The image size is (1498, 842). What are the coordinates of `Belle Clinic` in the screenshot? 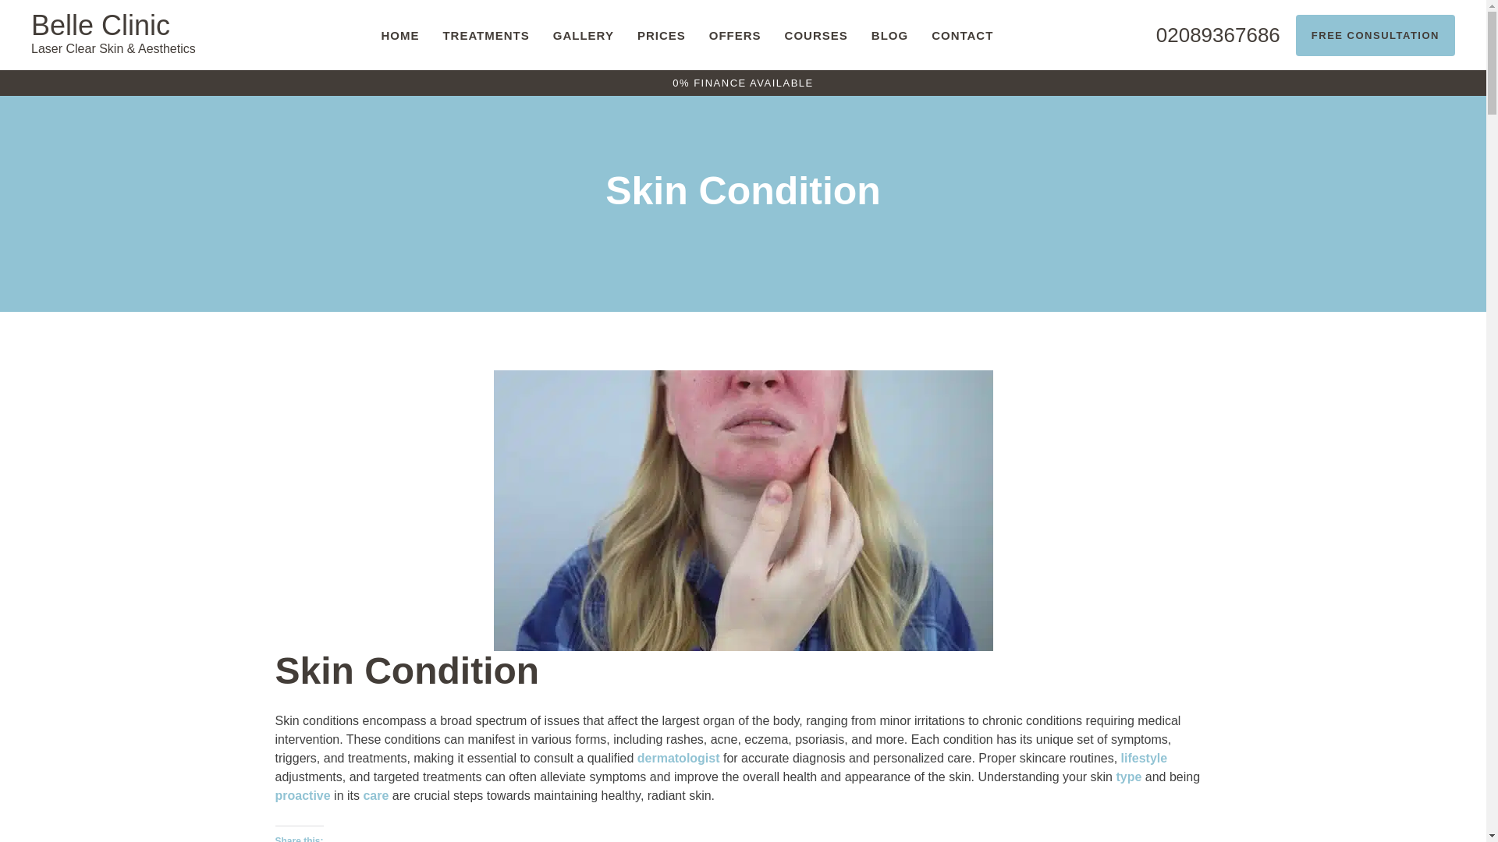 It's located at (125, 34).